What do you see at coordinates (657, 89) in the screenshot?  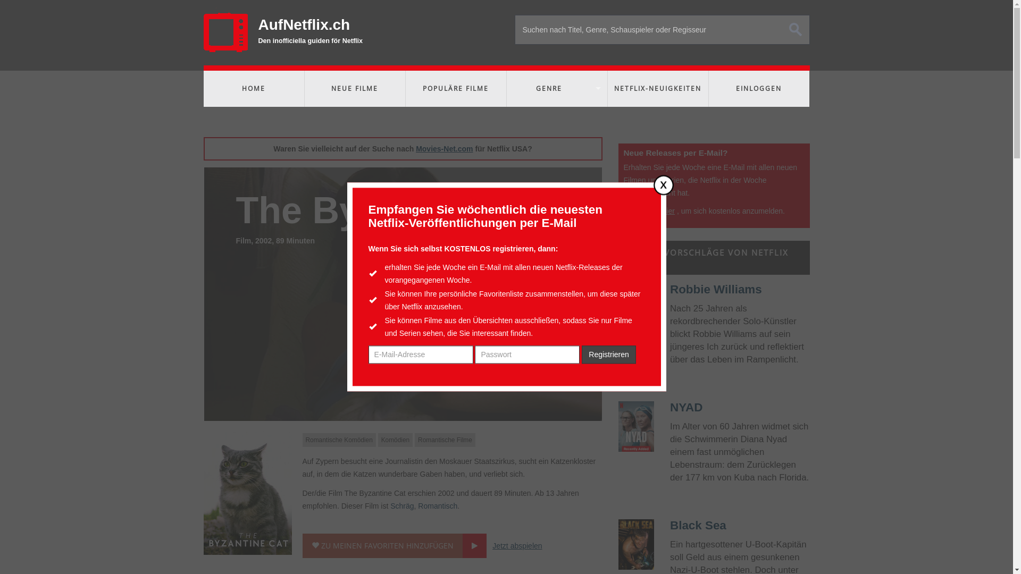 I see `NETFLIX-NEUIGKEITEN` at bounding box center [657, 89].